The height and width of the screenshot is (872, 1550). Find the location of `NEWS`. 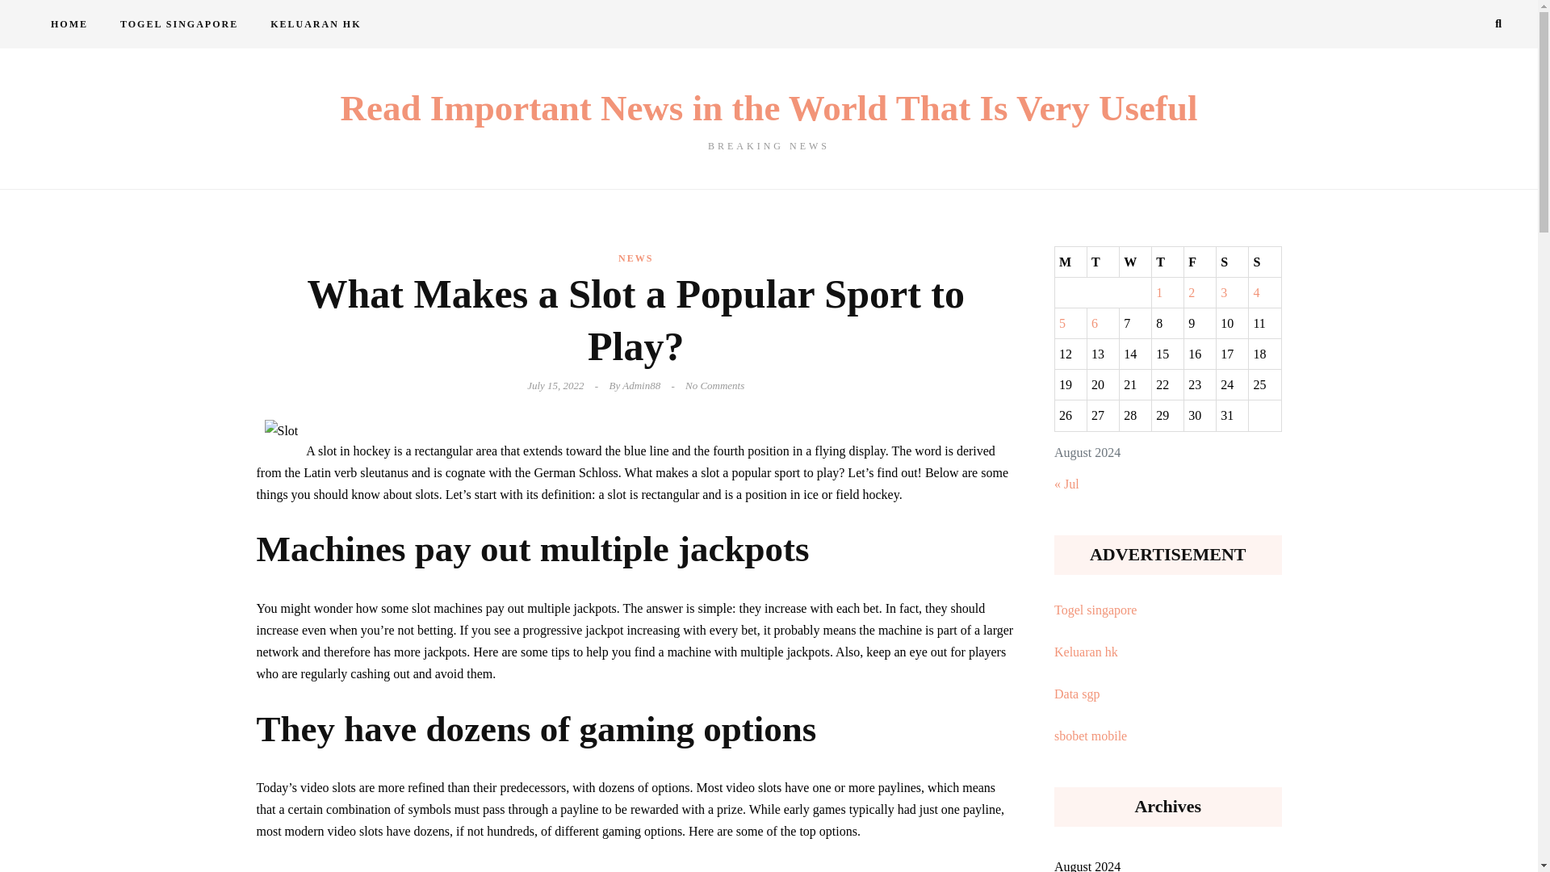

NEWS is located at coordinates (635, 258).